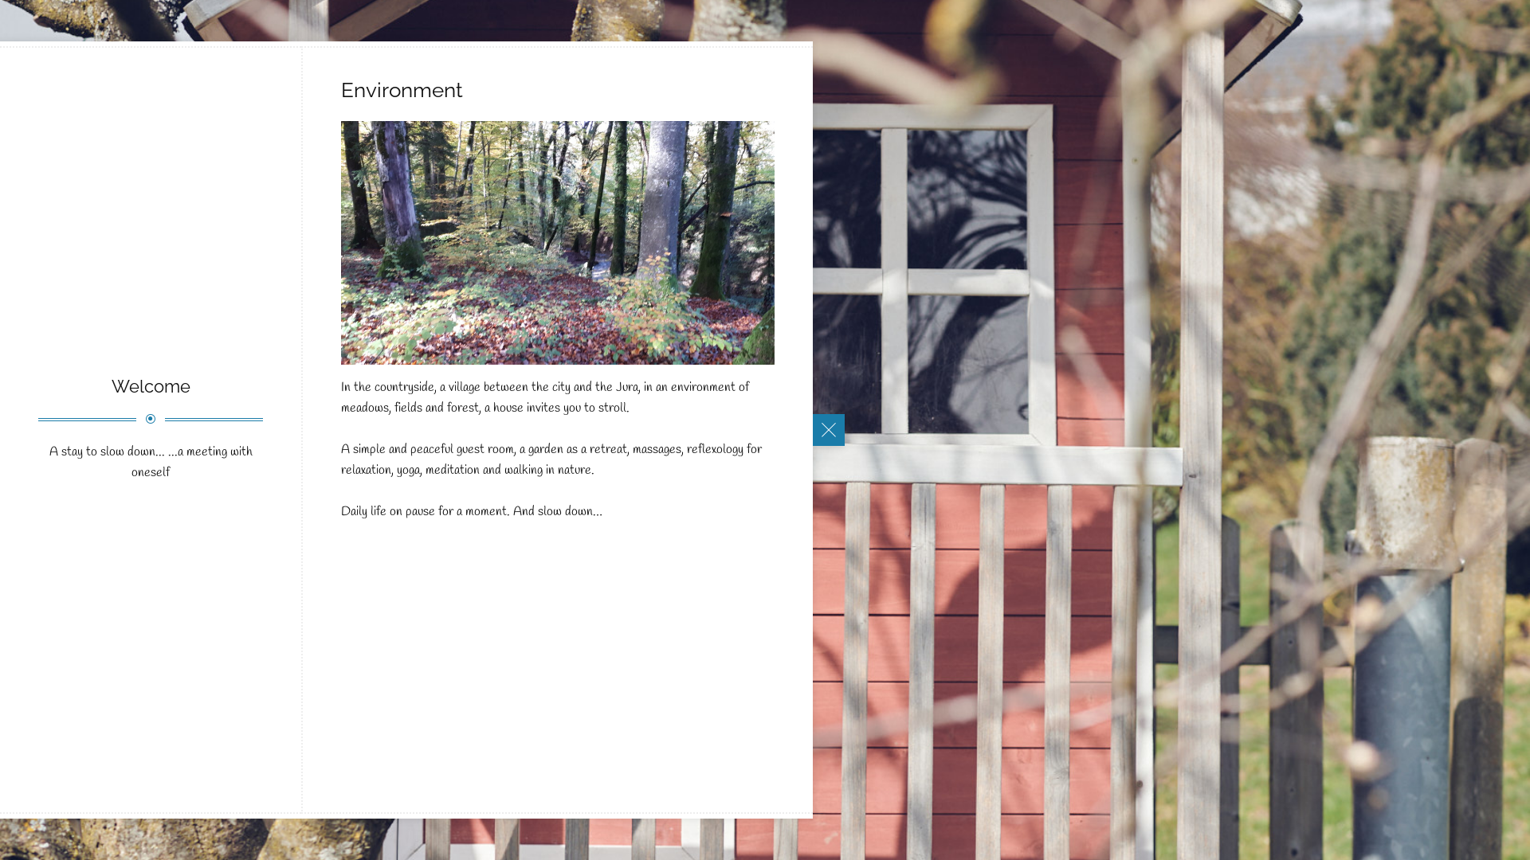 Image resolution: width=1530 pixels, height=860 pixels. I want to click on ybresson.ch, so click(390, 729).